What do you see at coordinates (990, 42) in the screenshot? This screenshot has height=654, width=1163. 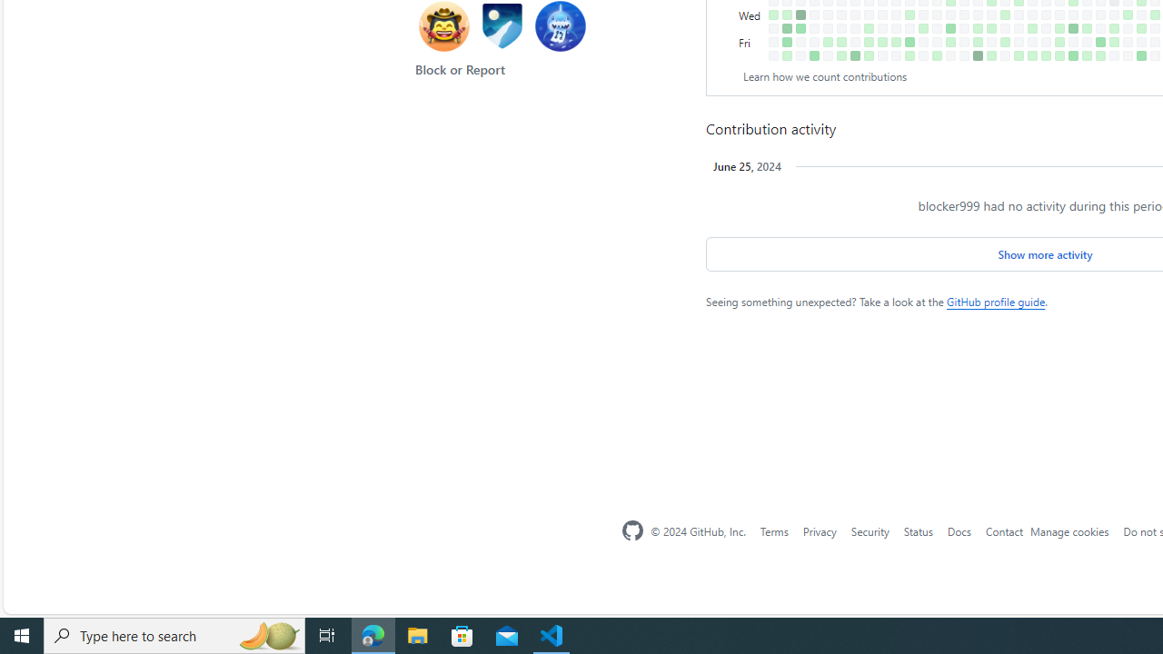 I see `No contributions on April 26th.` at bounding box center [990, 42].